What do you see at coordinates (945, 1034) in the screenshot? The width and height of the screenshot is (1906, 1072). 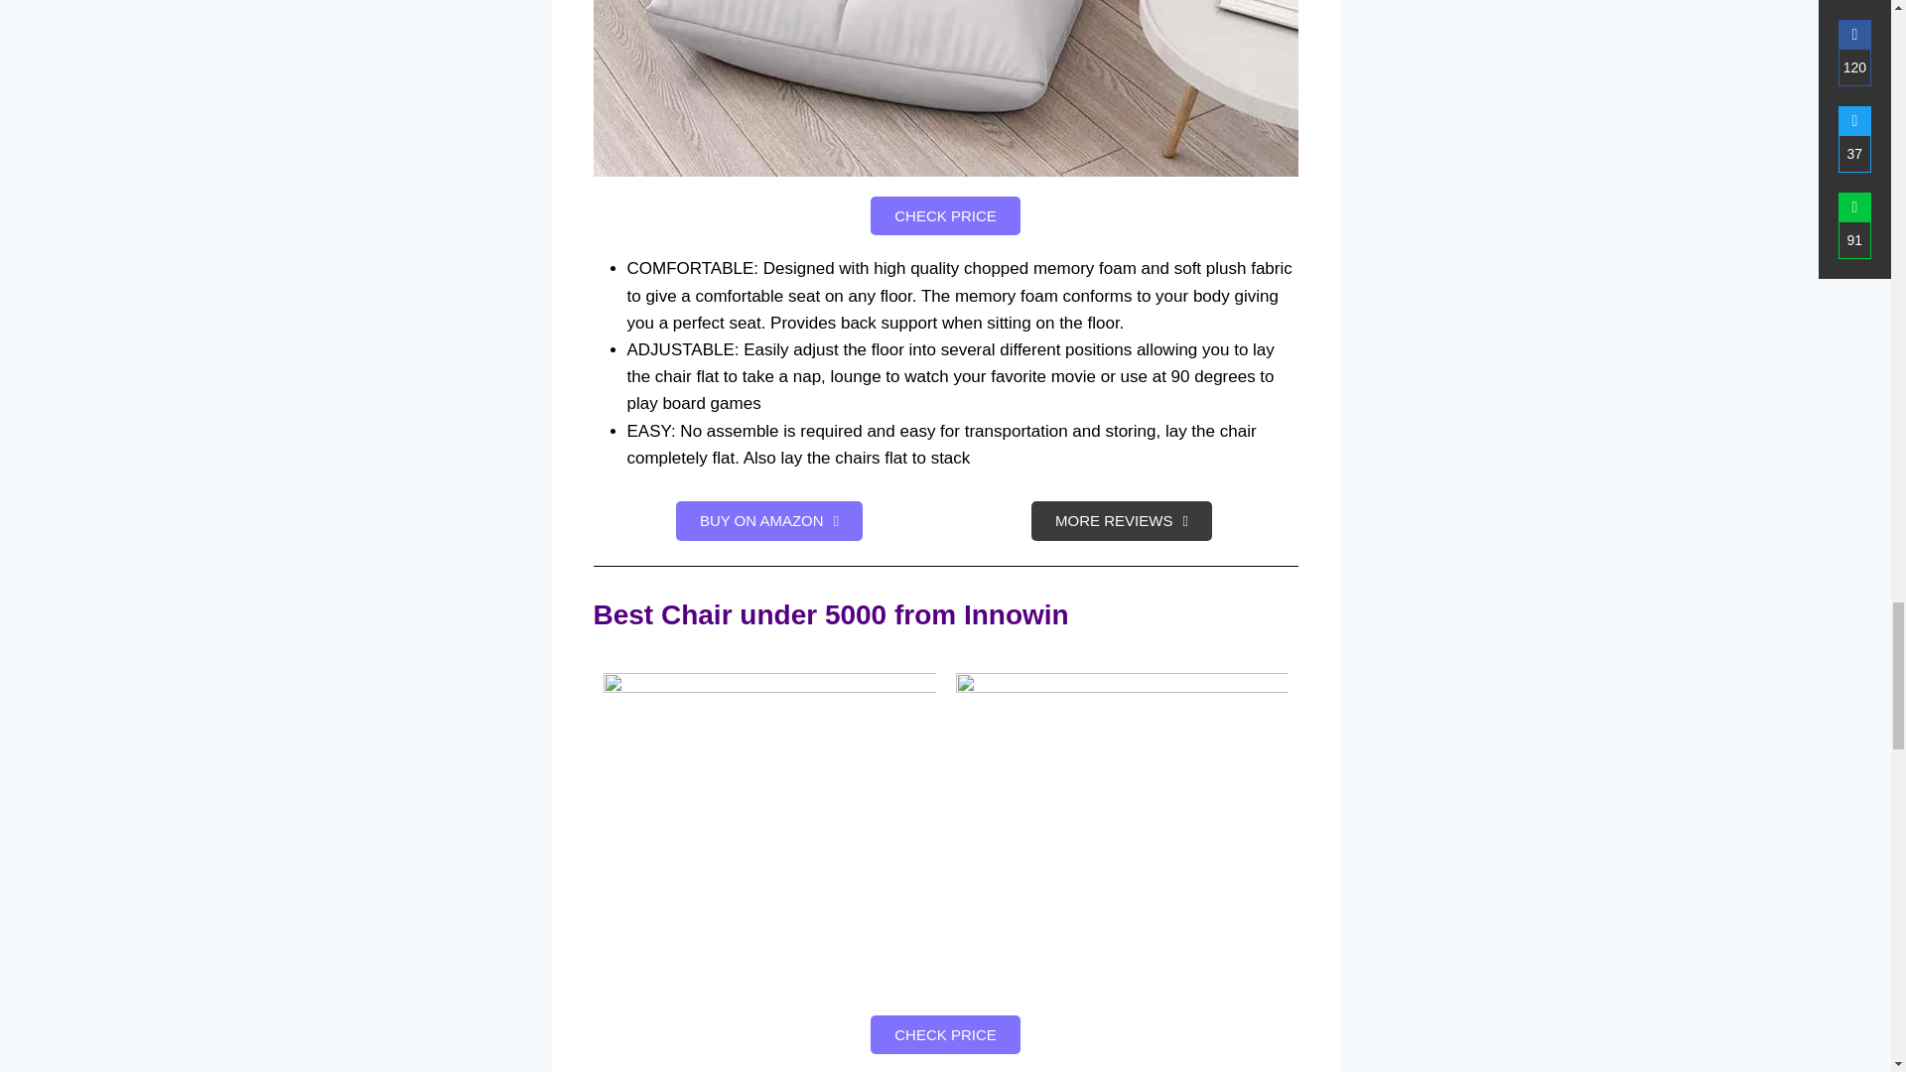 I see `CHECK PRICE` at bounding box center [945, 1034].